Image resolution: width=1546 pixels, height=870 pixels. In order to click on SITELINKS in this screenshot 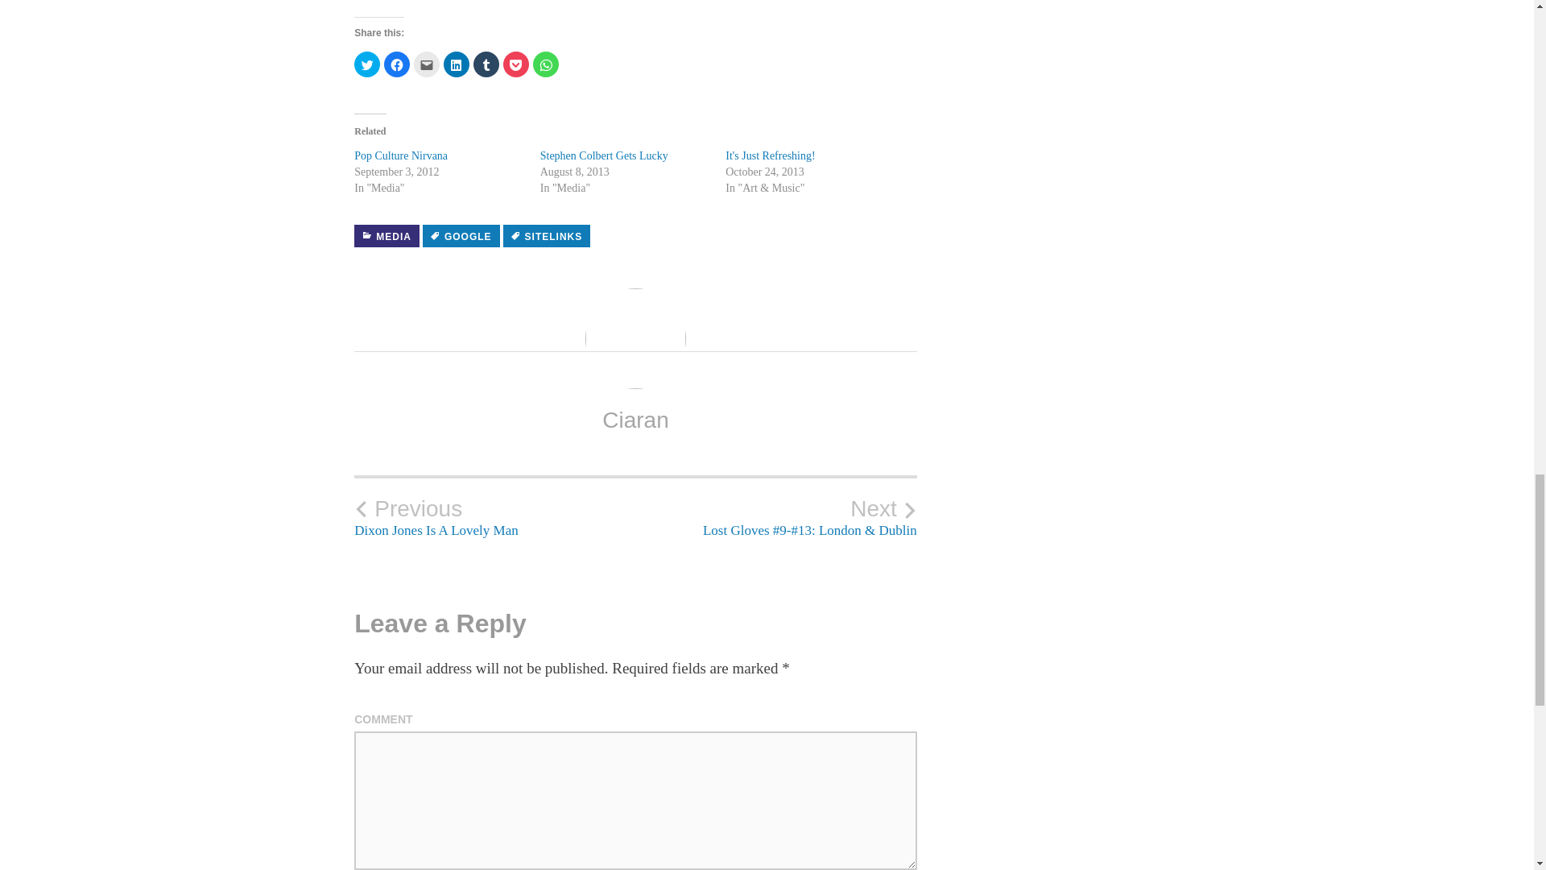, I will do `click(494, 516)`.